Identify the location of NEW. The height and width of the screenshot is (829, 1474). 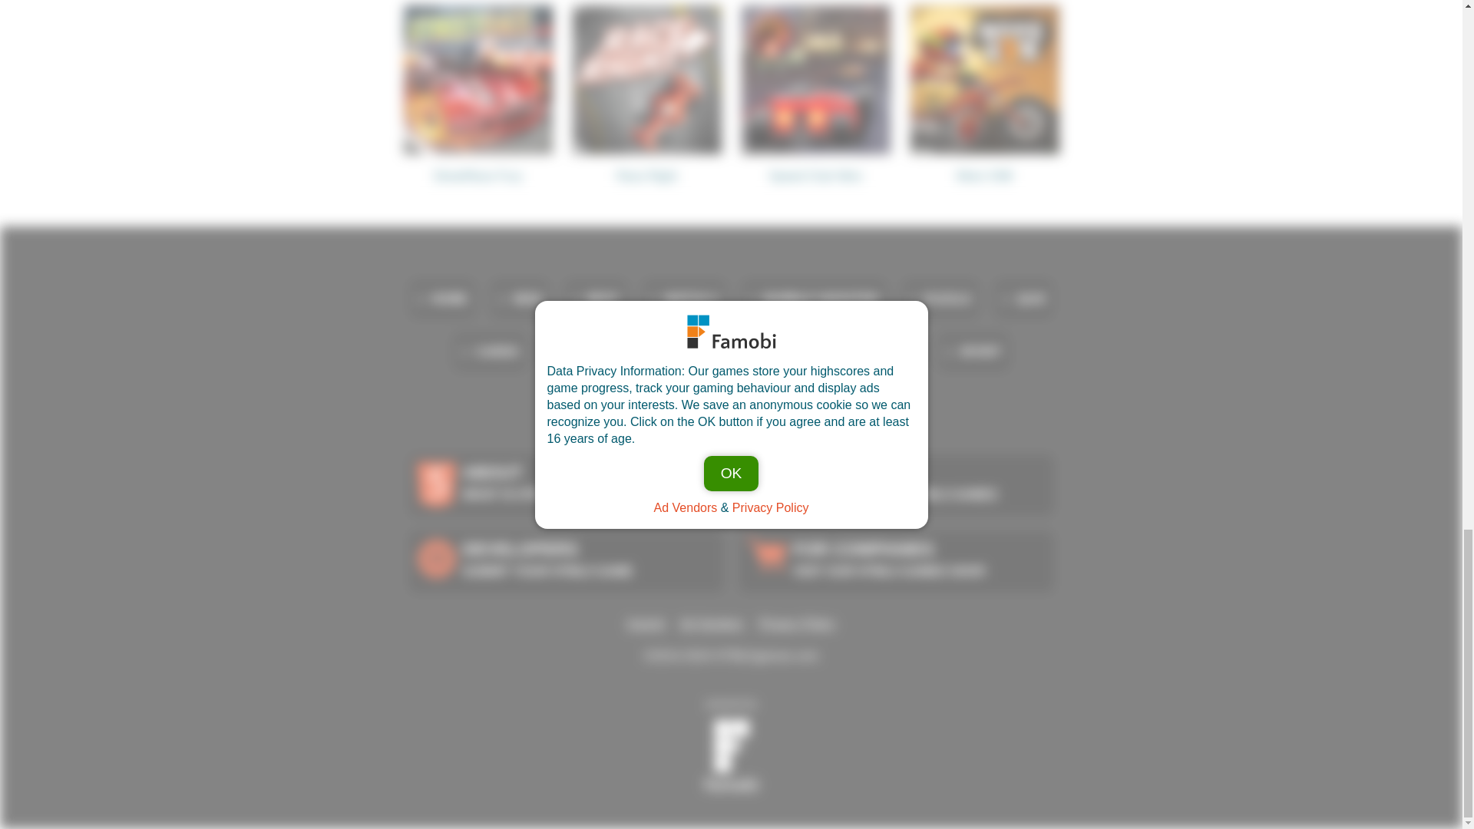
(519, 299).